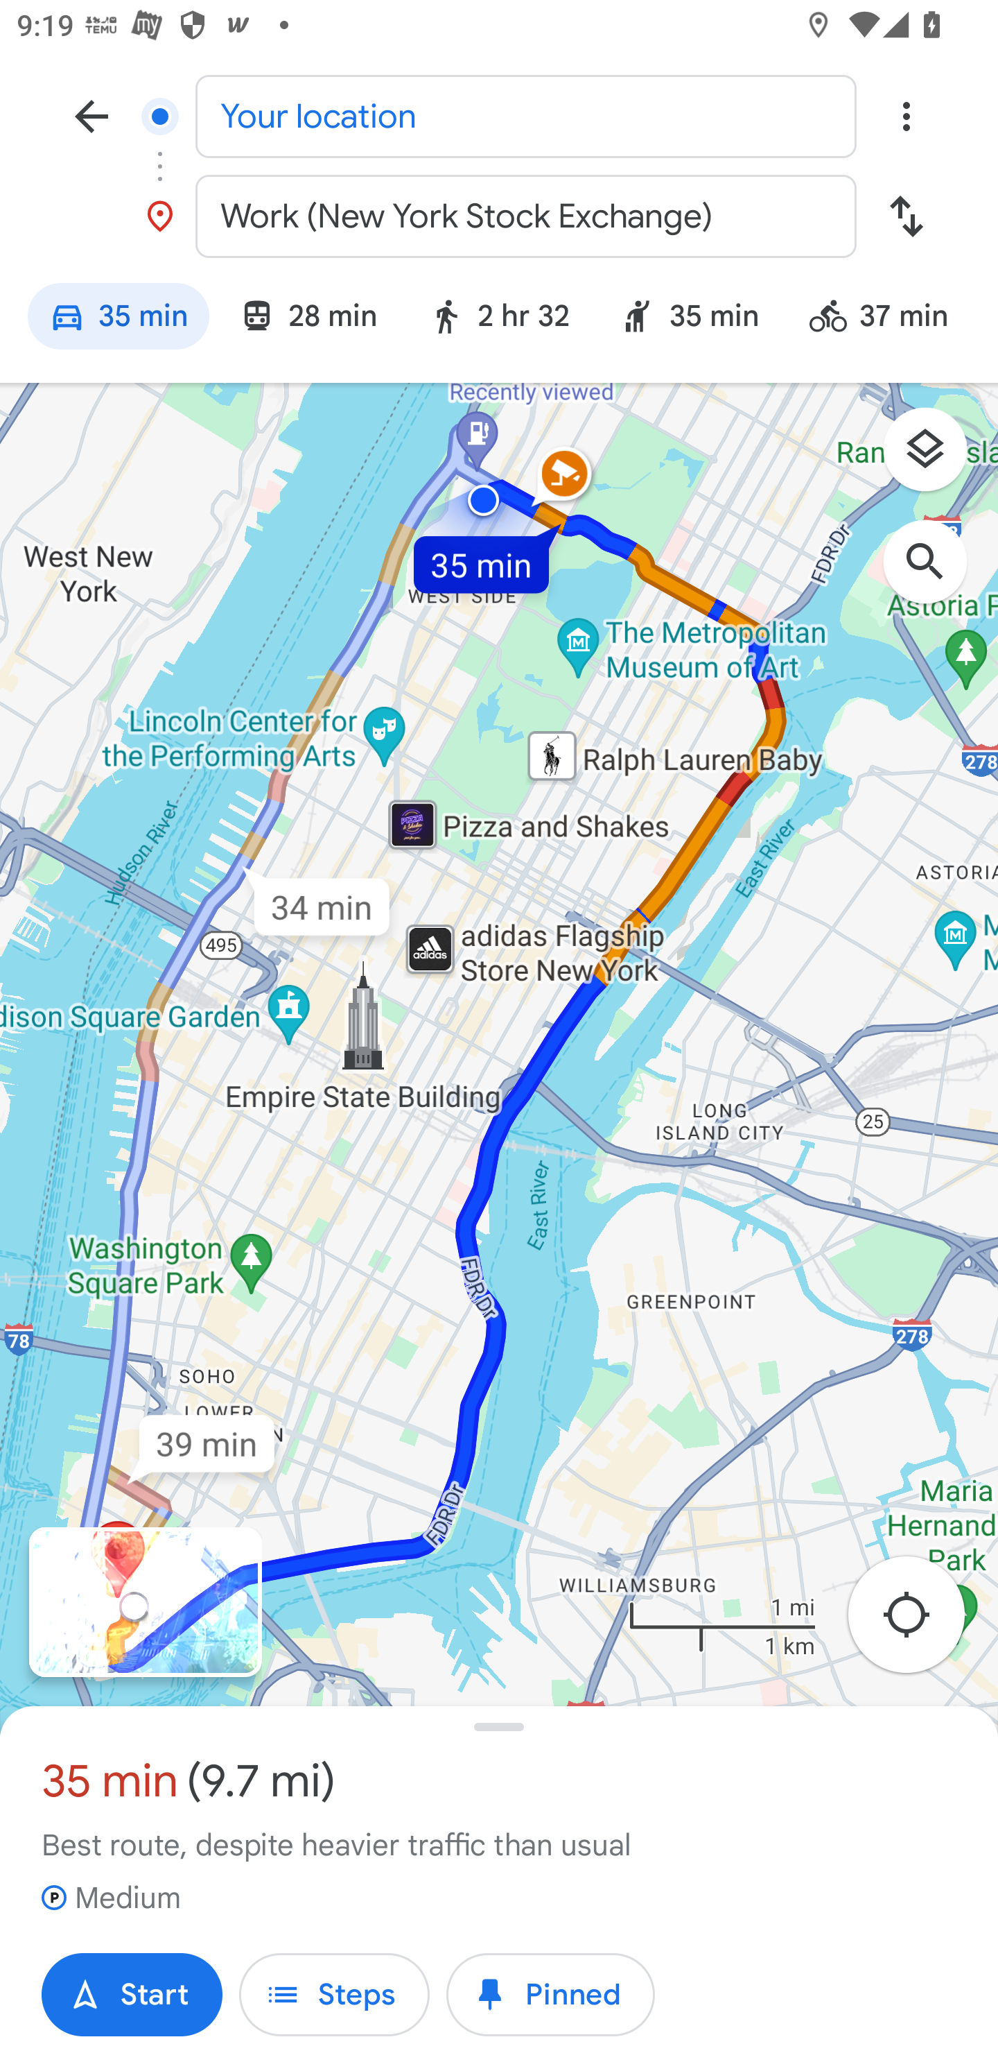  What do you see at coordinates (919, 1622) in the screenshot?
I see `Re-center map to your location` at bounding box center [919, 1622].